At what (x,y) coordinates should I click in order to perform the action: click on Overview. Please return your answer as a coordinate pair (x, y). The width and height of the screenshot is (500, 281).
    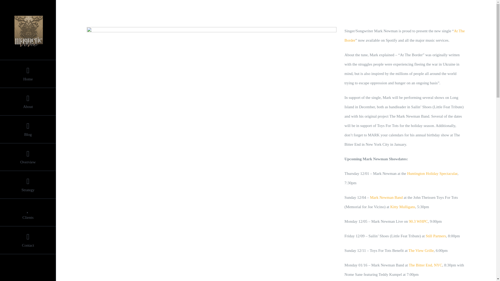
    Looking at the image, I should click on (28, 157).